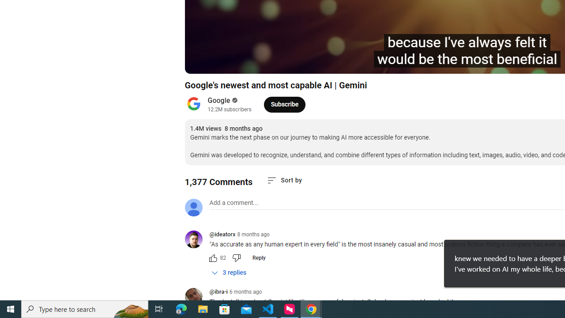  What do you see at coordinates (222, 235) in the screenshot?
I see `@ideatorx` at bounding box center [222, 235].